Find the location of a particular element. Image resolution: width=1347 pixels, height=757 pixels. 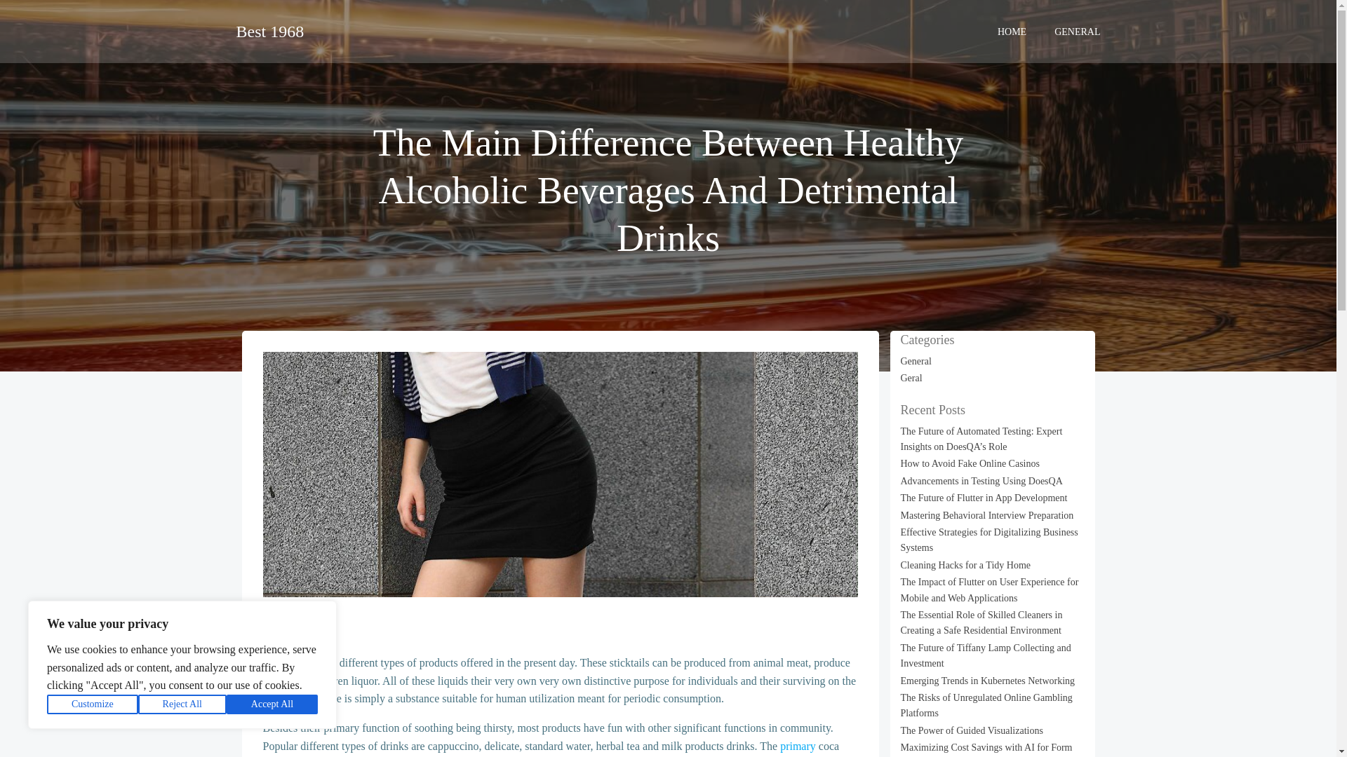

primary is located at coordinates (798, 746).